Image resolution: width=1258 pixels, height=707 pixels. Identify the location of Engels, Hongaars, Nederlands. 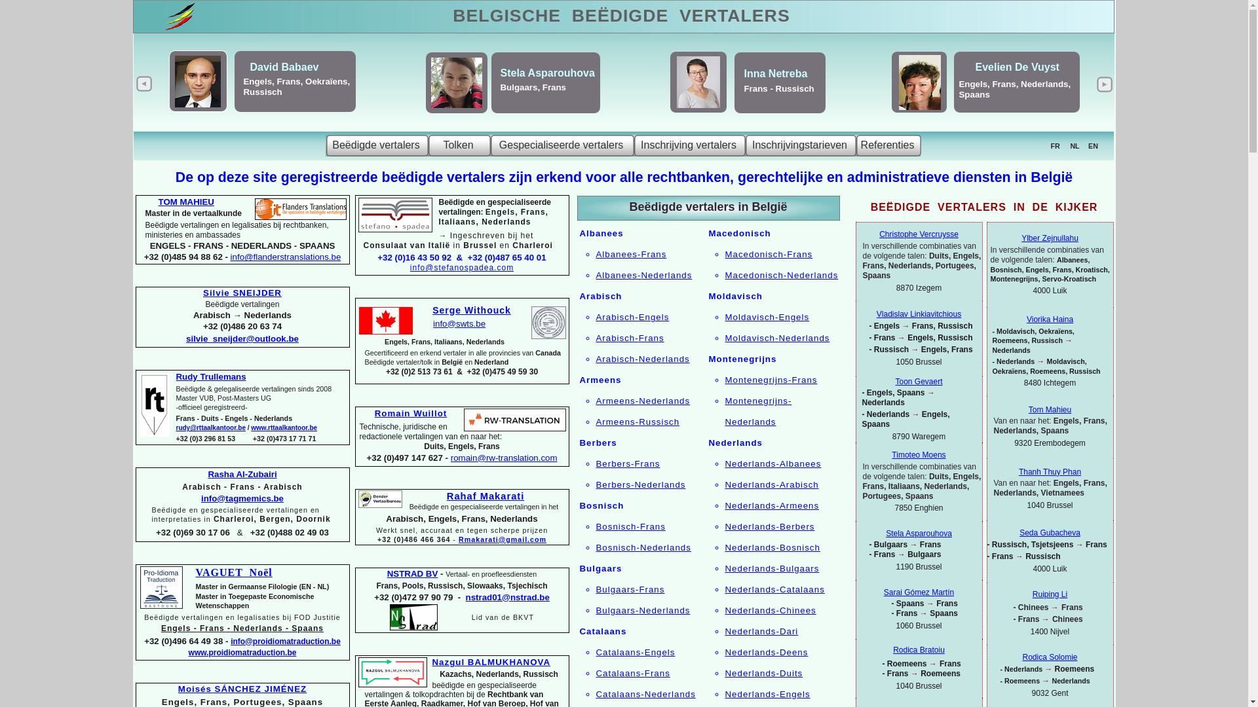
(954, 88).